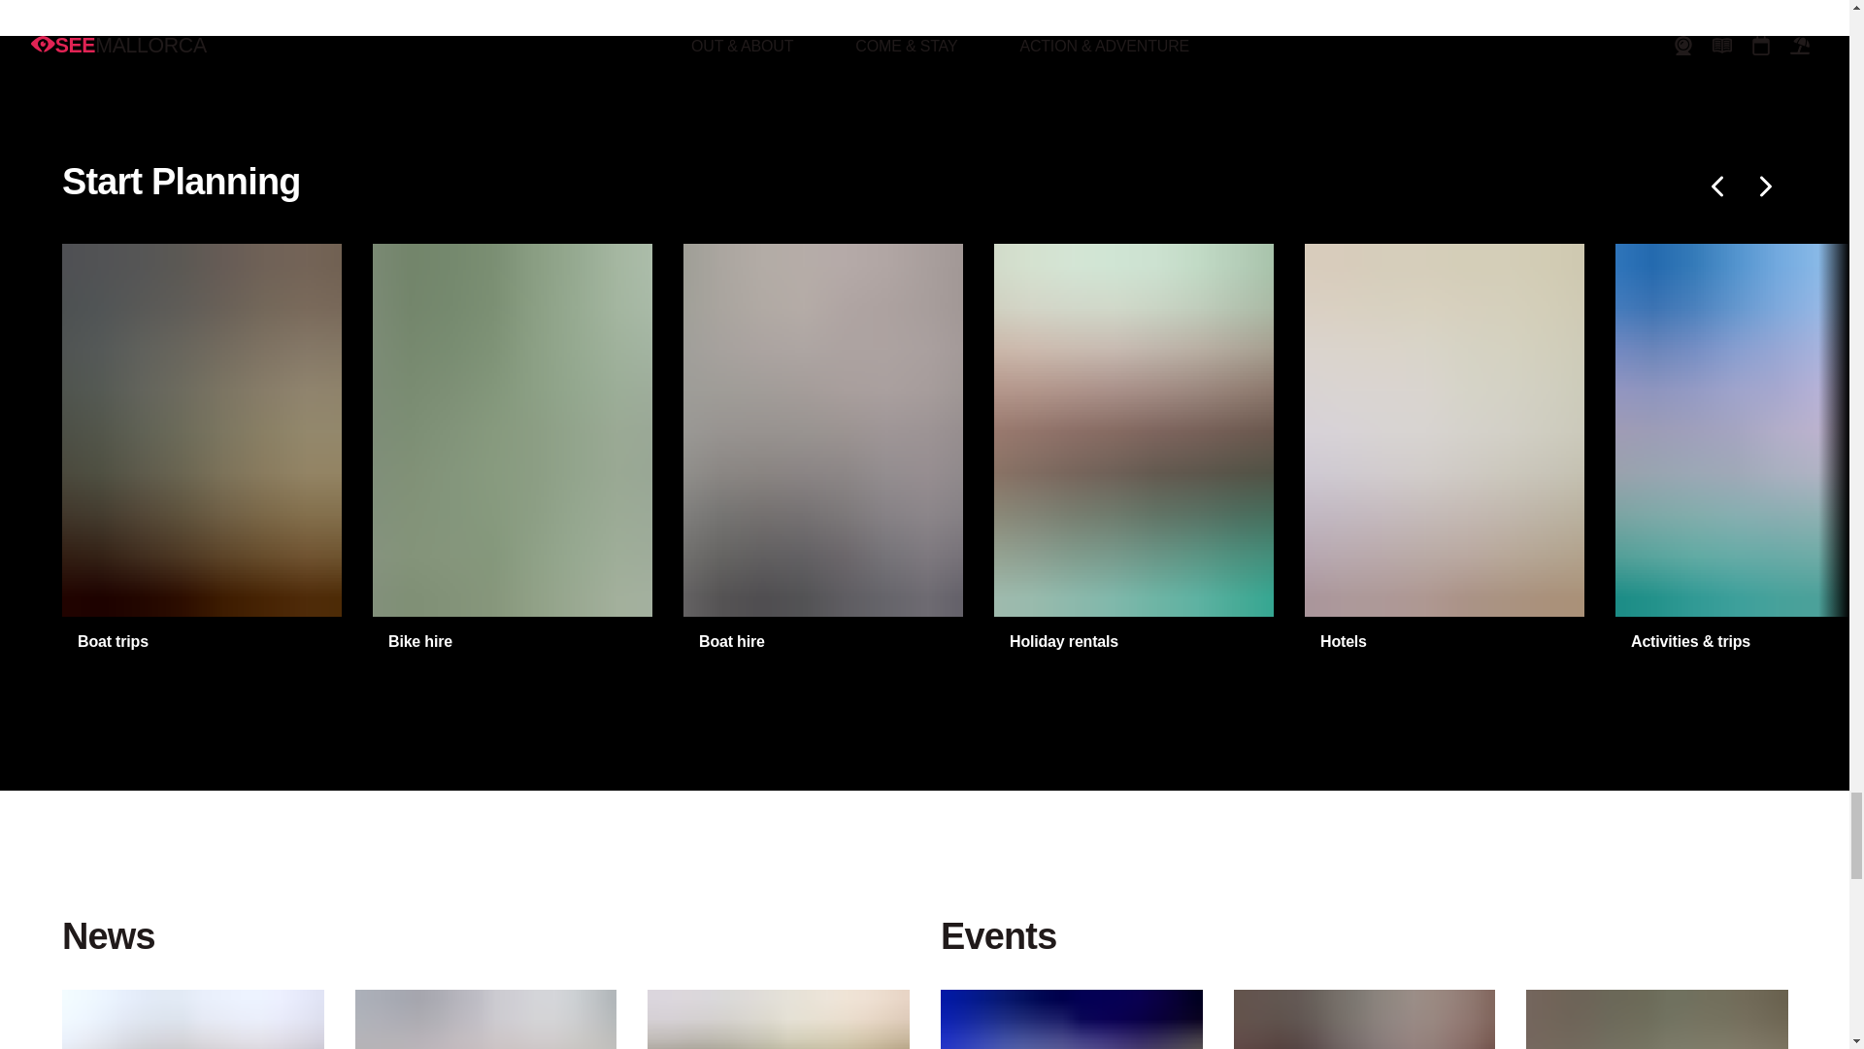 Image resolution: width=1864 pixels, height=1049 pixels. I want to click on scroll right, so click(1764, 186).